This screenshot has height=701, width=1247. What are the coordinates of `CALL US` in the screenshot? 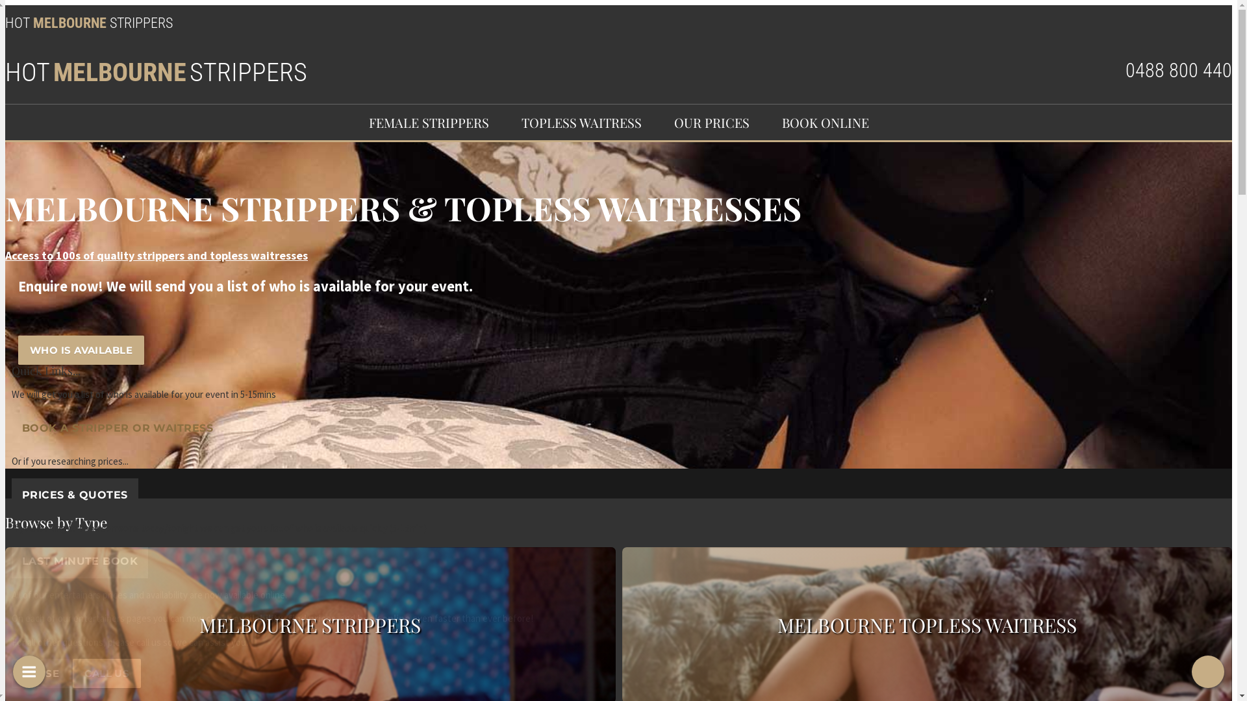 It's located at (107, 674).